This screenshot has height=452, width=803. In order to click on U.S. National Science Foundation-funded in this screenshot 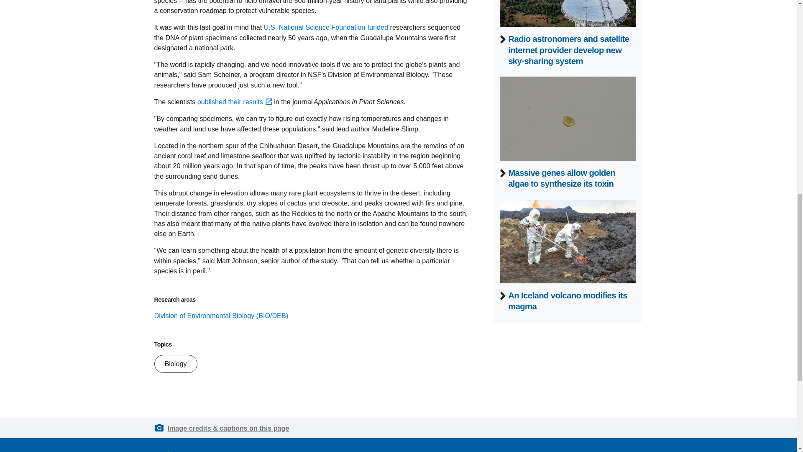, I will do `click(326, 27)`.